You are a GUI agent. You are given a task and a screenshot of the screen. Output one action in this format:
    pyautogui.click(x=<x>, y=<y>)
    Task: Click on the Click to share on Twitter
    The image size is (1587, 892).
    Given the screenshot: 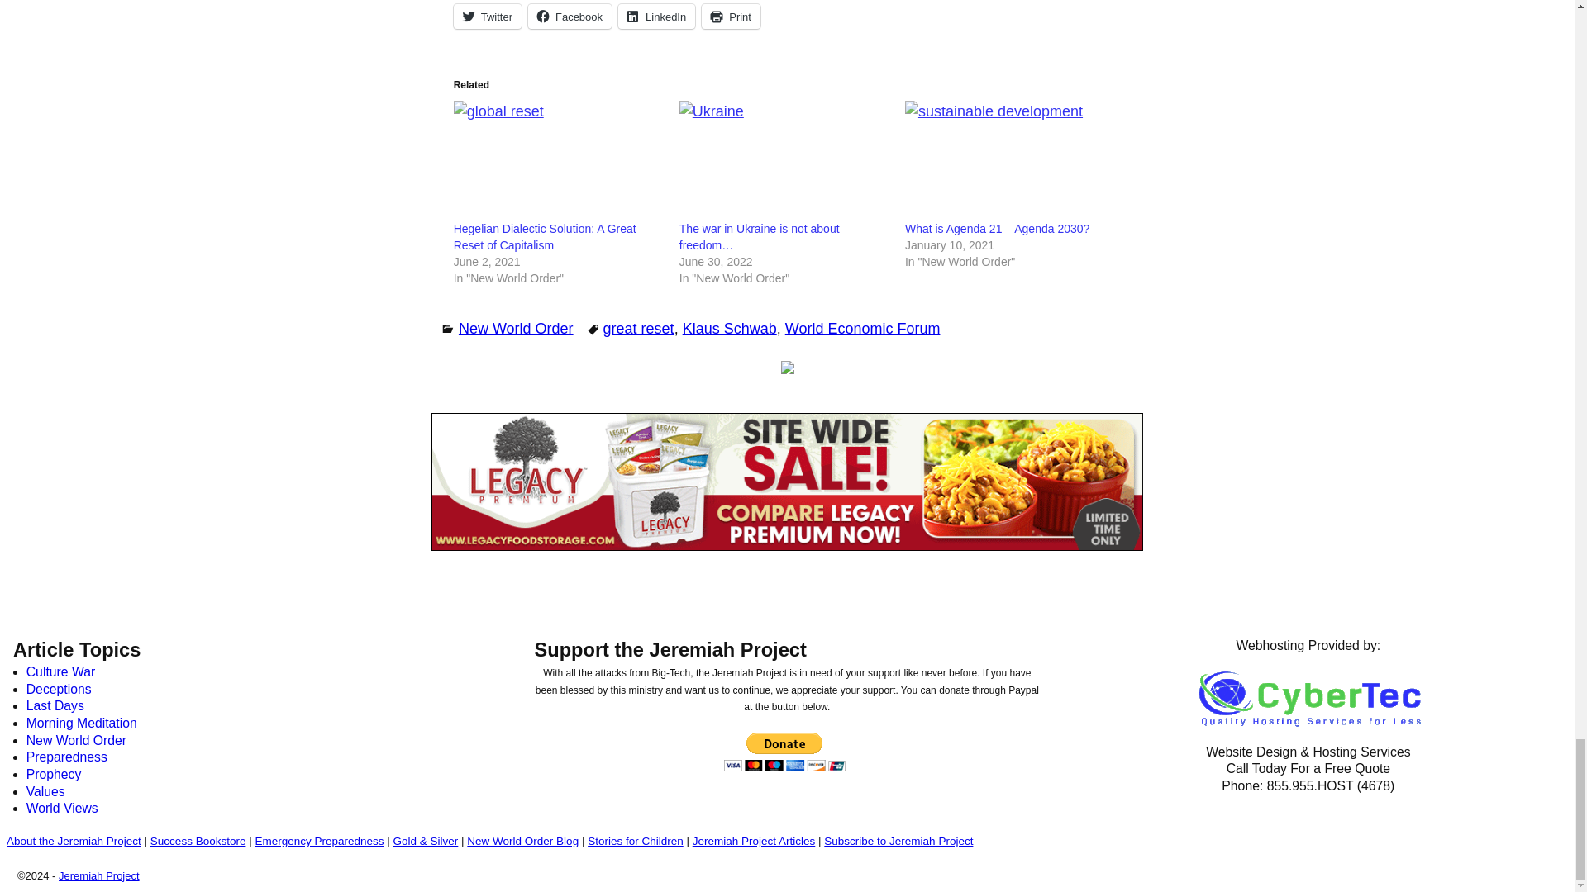 What is the action you would take?
    pyautogui.click(x=488, y=17)
    